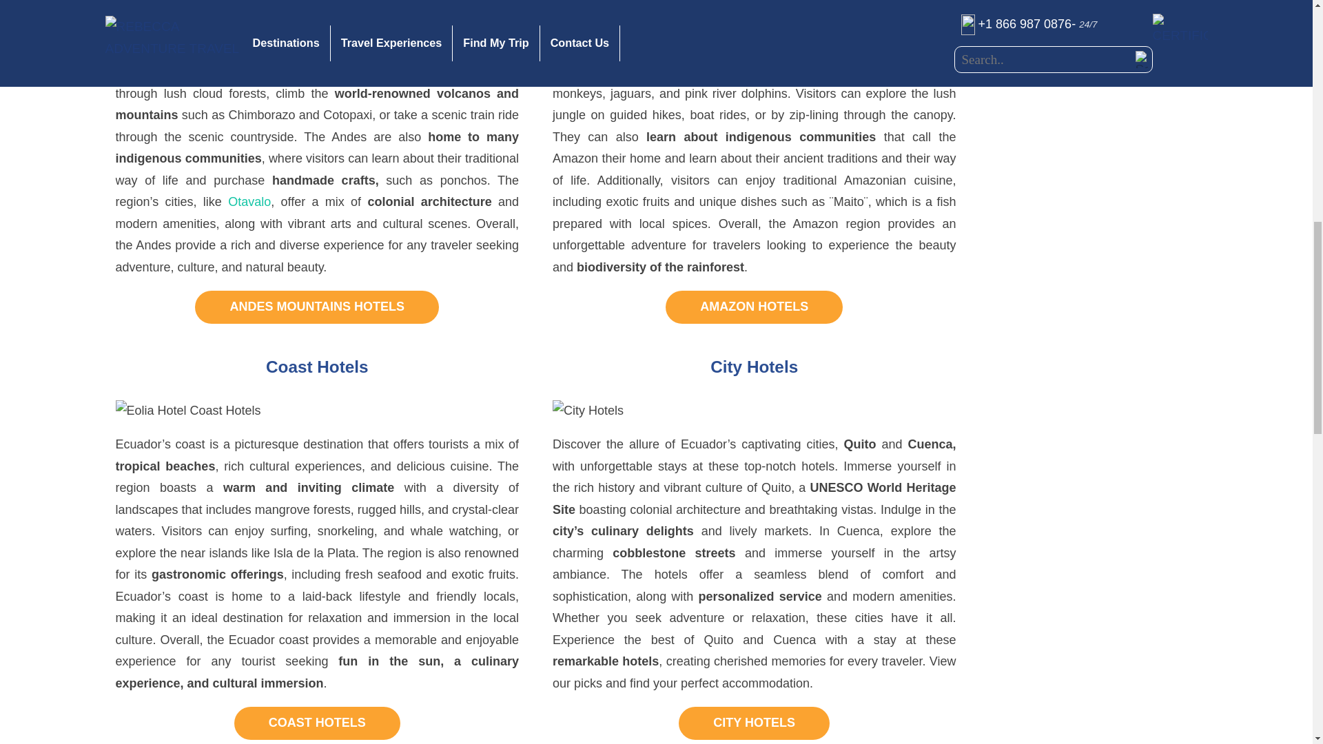 Image resolution: width=1323 pixels, height=744 pixels. I want to click on Coast Hotels list, so click(317, 723).